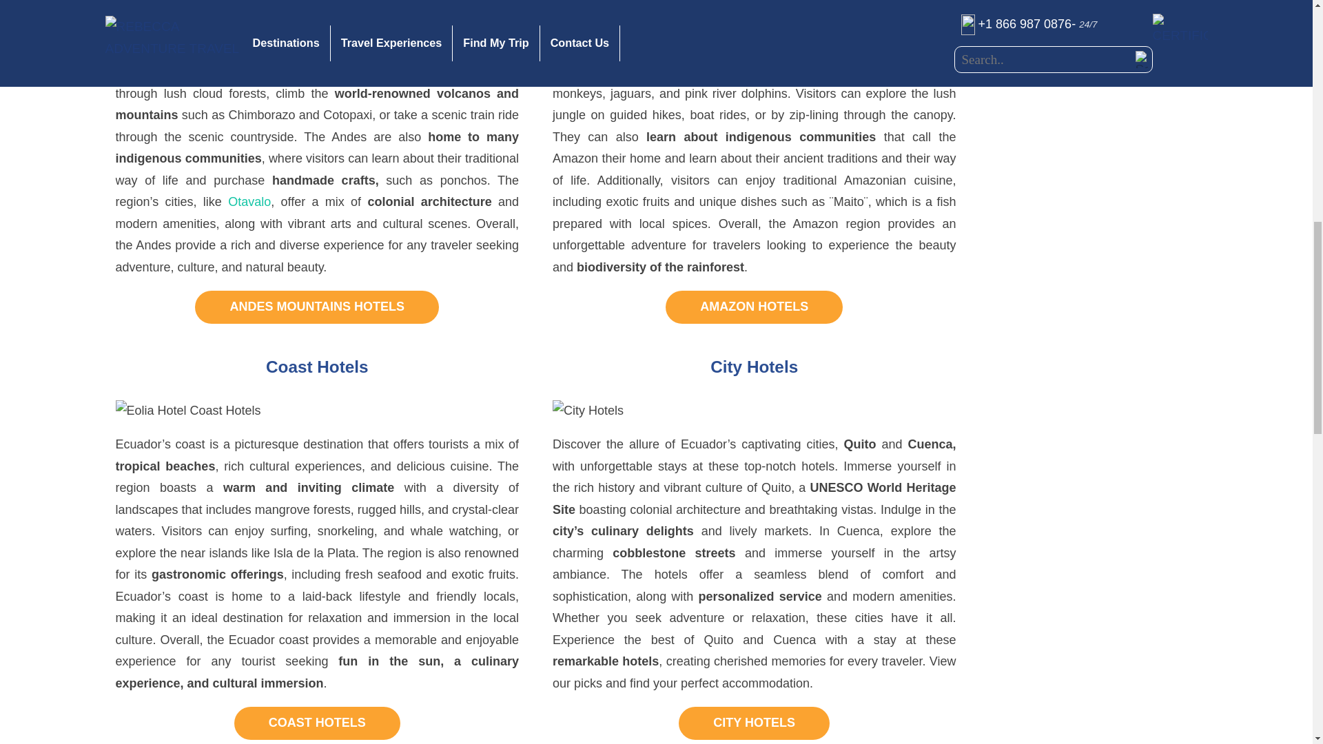 Image resolution: width=1323 pixels, height=744 pixels. I want to click on Coast Hotels list, so click(317, 723).